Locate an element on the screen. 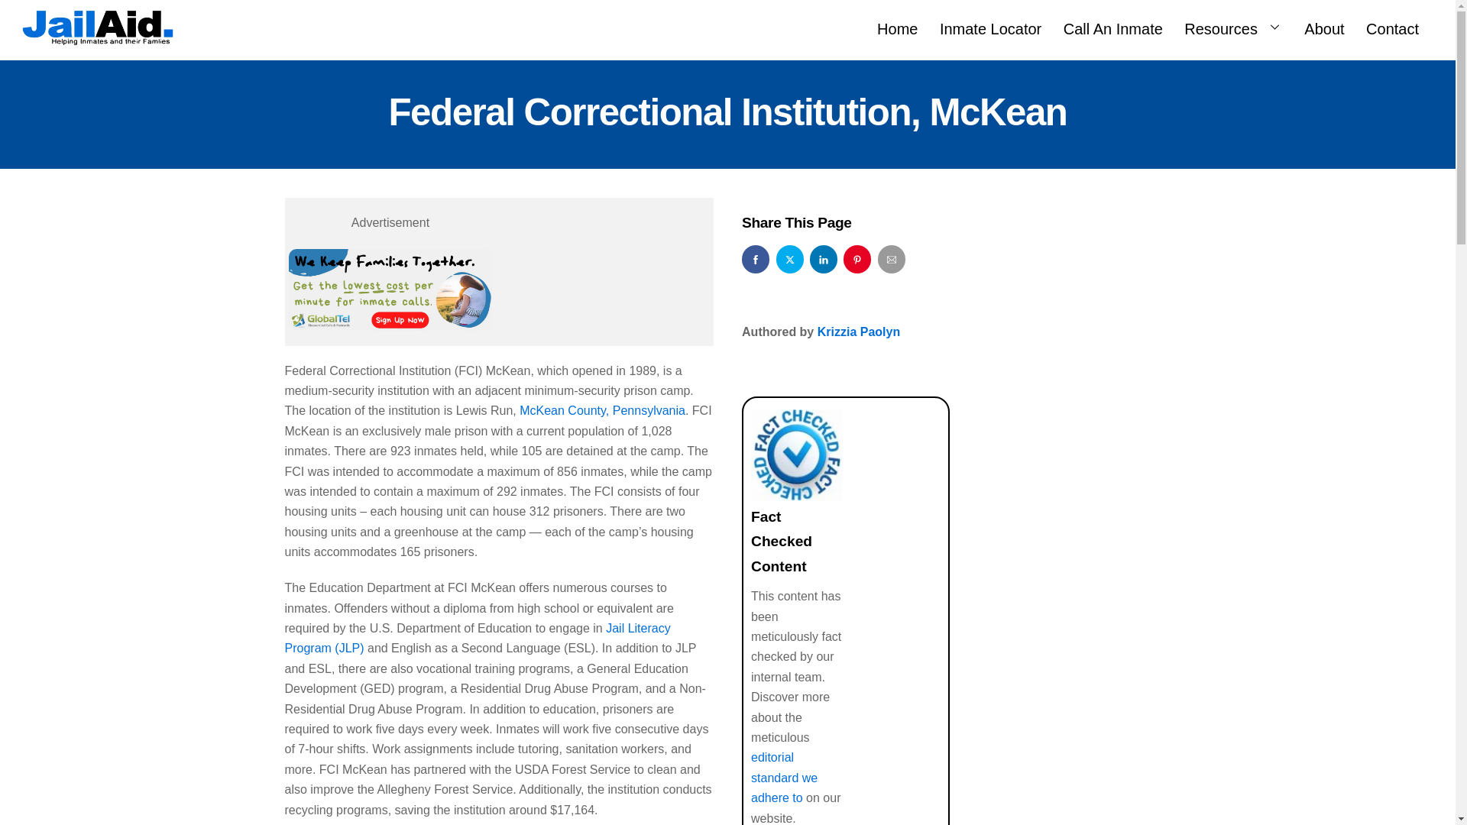 Image resolution: width=1467 pixels, height=825 pixels. Resources is located at coordinates (1233, 26).